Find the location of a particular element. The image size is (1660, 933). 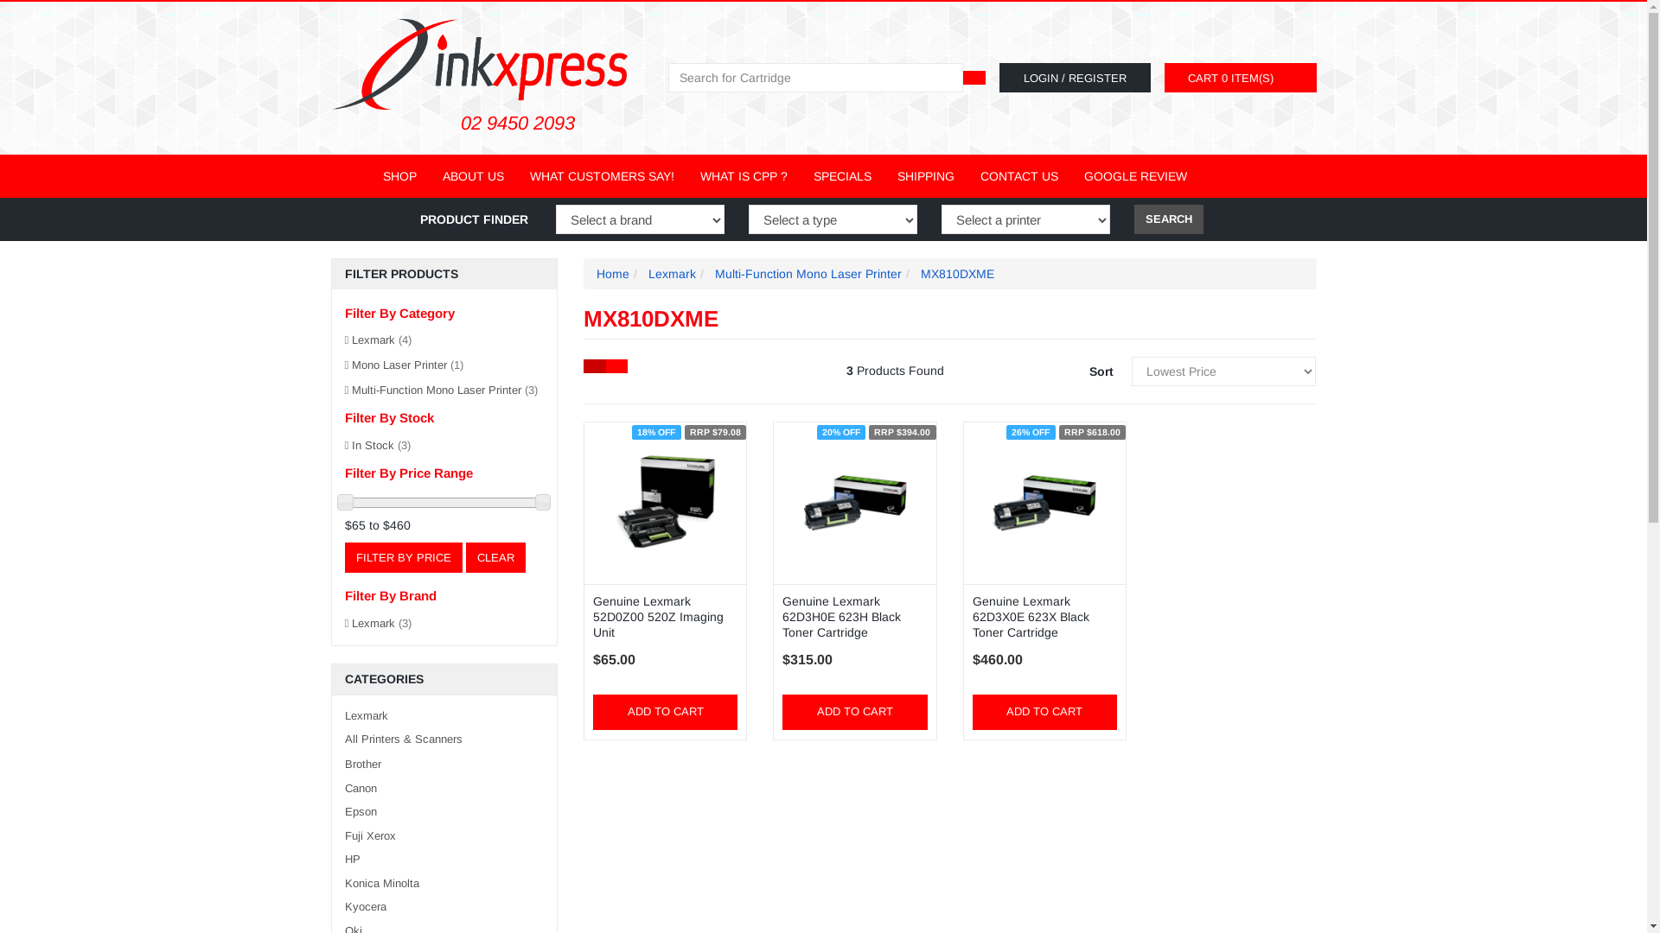

FILTER PRODUCTS is located at coordinates (444, 275).